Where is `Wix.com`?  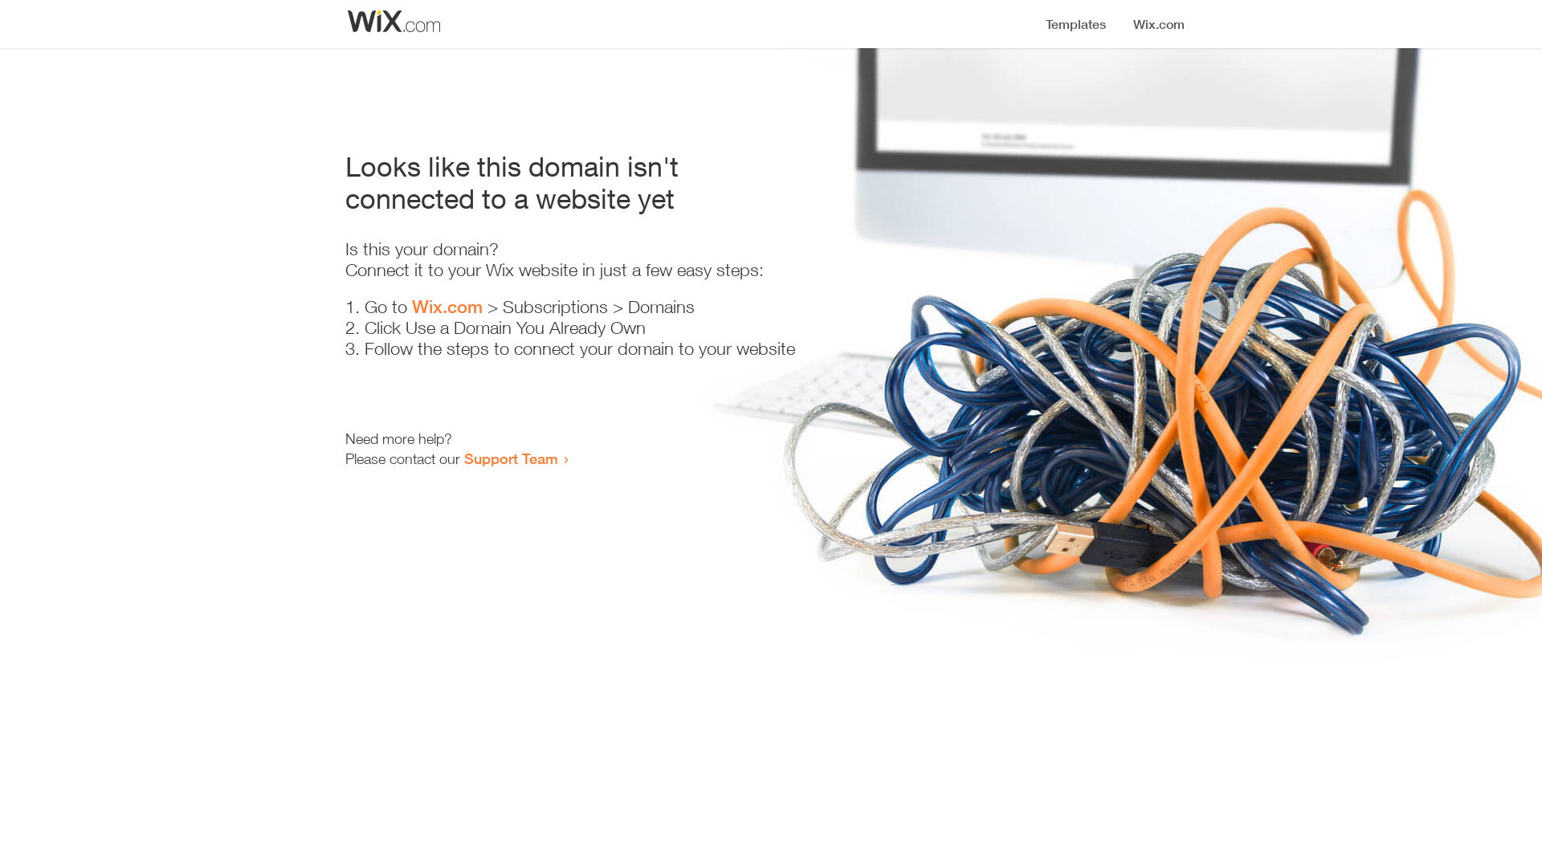
Wix.com is located at coordinates (447, 307).